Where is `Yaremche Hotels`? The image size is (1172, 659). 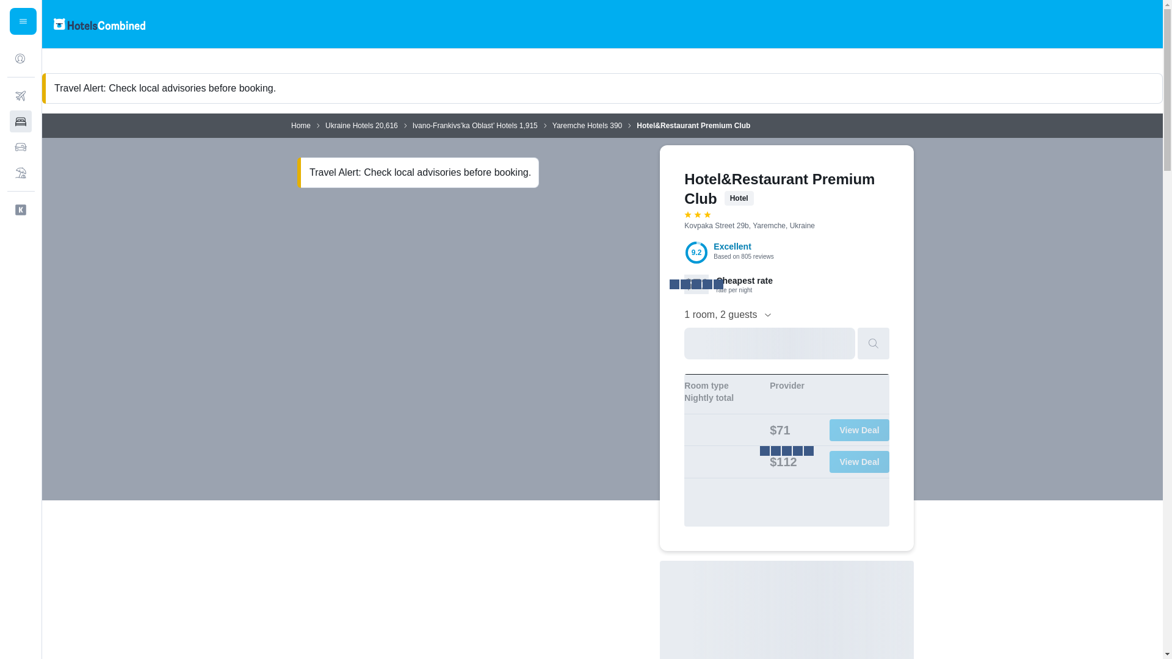
Yaremche Hotels is located at coordinates (580, 125).